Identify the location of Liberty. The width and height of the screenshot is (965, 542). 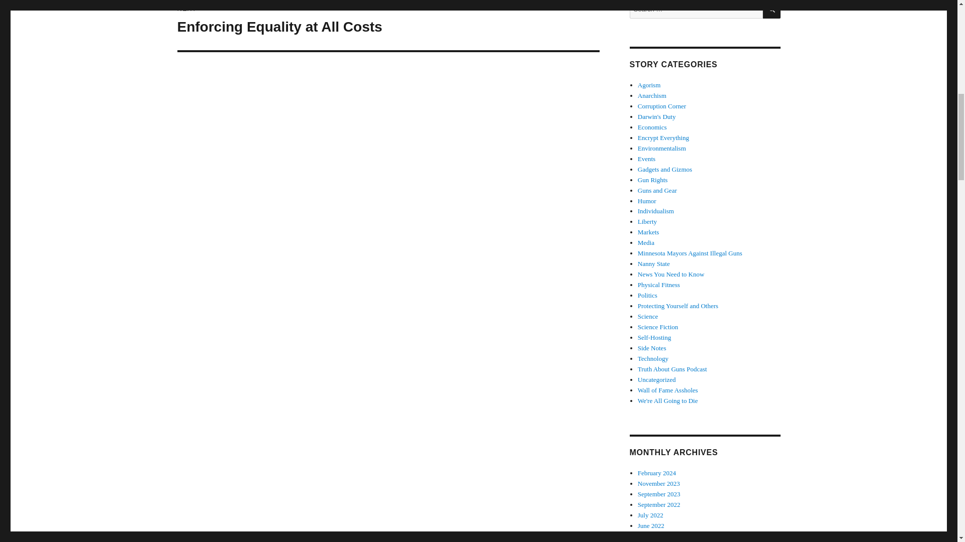
(647, 222).